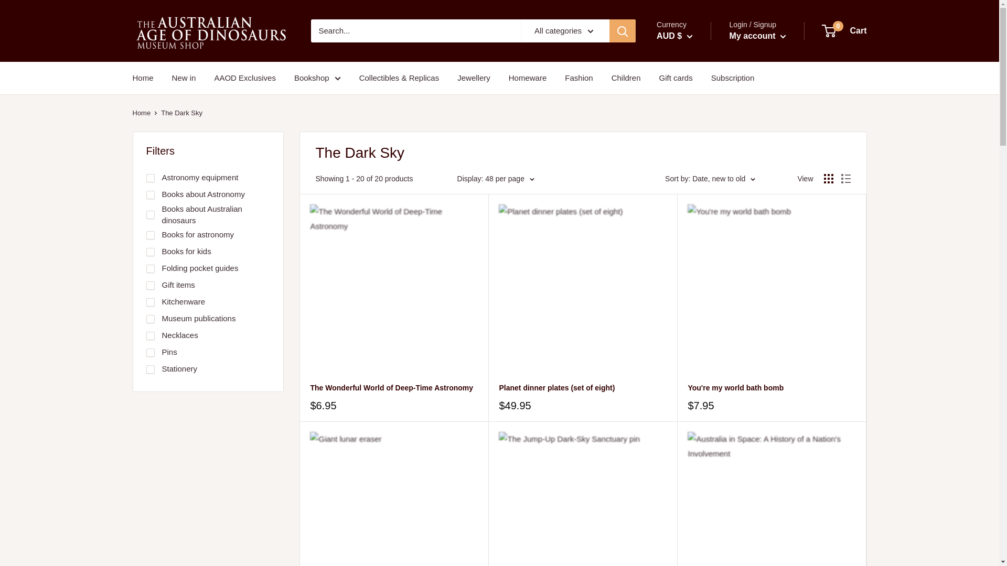 The image size is (1007, 566). What do you see at coordinates (690, 243) in the screenshot?
I see `AWG` at bounding box center [690, 243].